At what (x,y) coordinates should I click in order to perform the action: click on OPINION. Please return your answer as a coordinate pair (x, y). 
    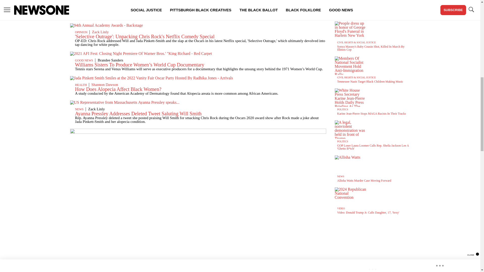
    Looking at the image, I should click on (81, 32).